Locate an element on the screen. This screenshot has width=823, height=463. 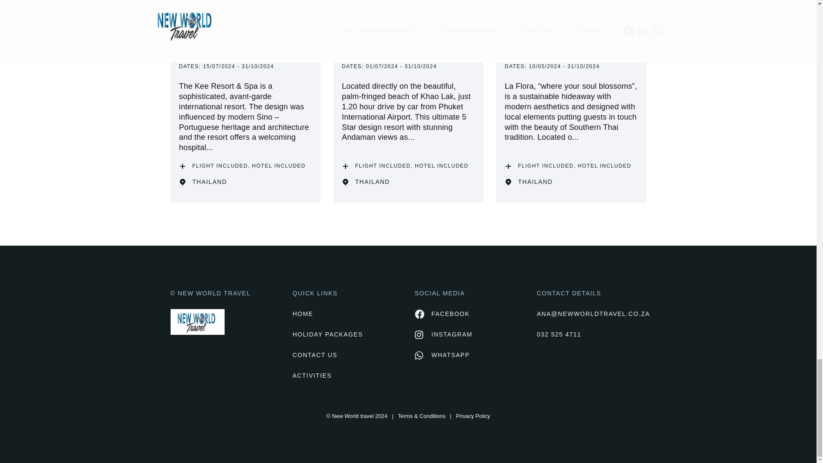
032 525 4711 is located at coordinates (591, 334).